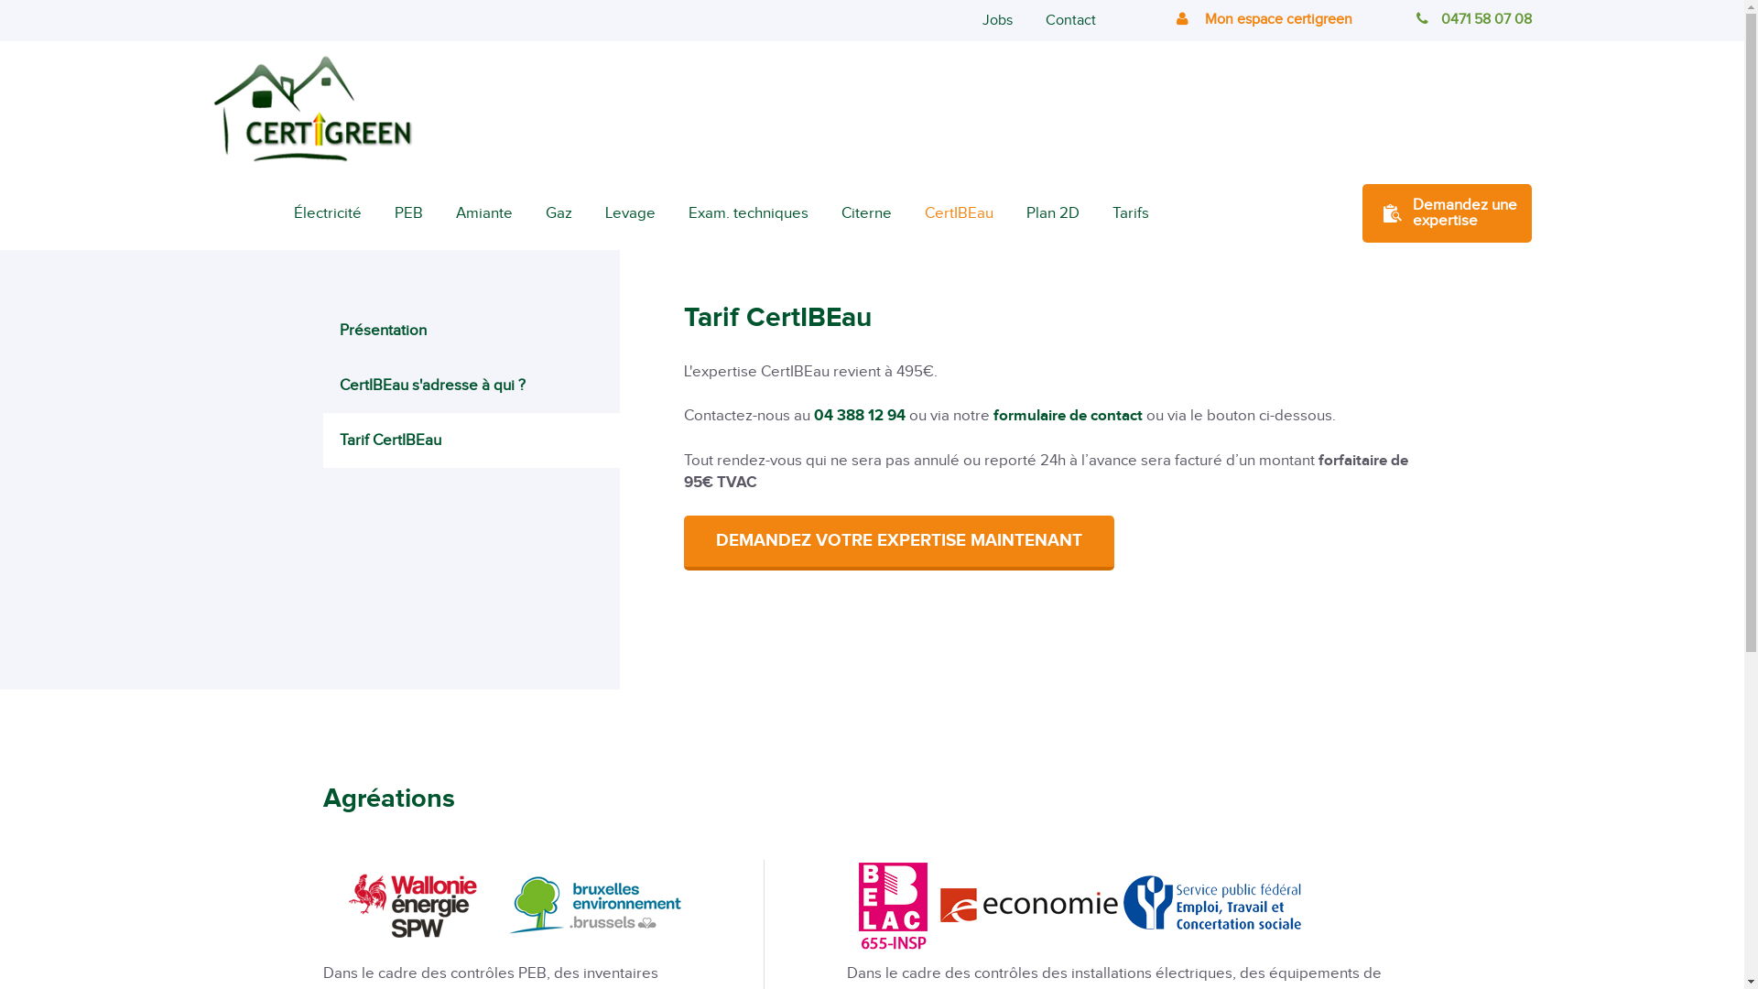 The image size is (1758, 989). Describe the element at coordinates (408, 213) in the screenshot. I see `PEB` at that location.